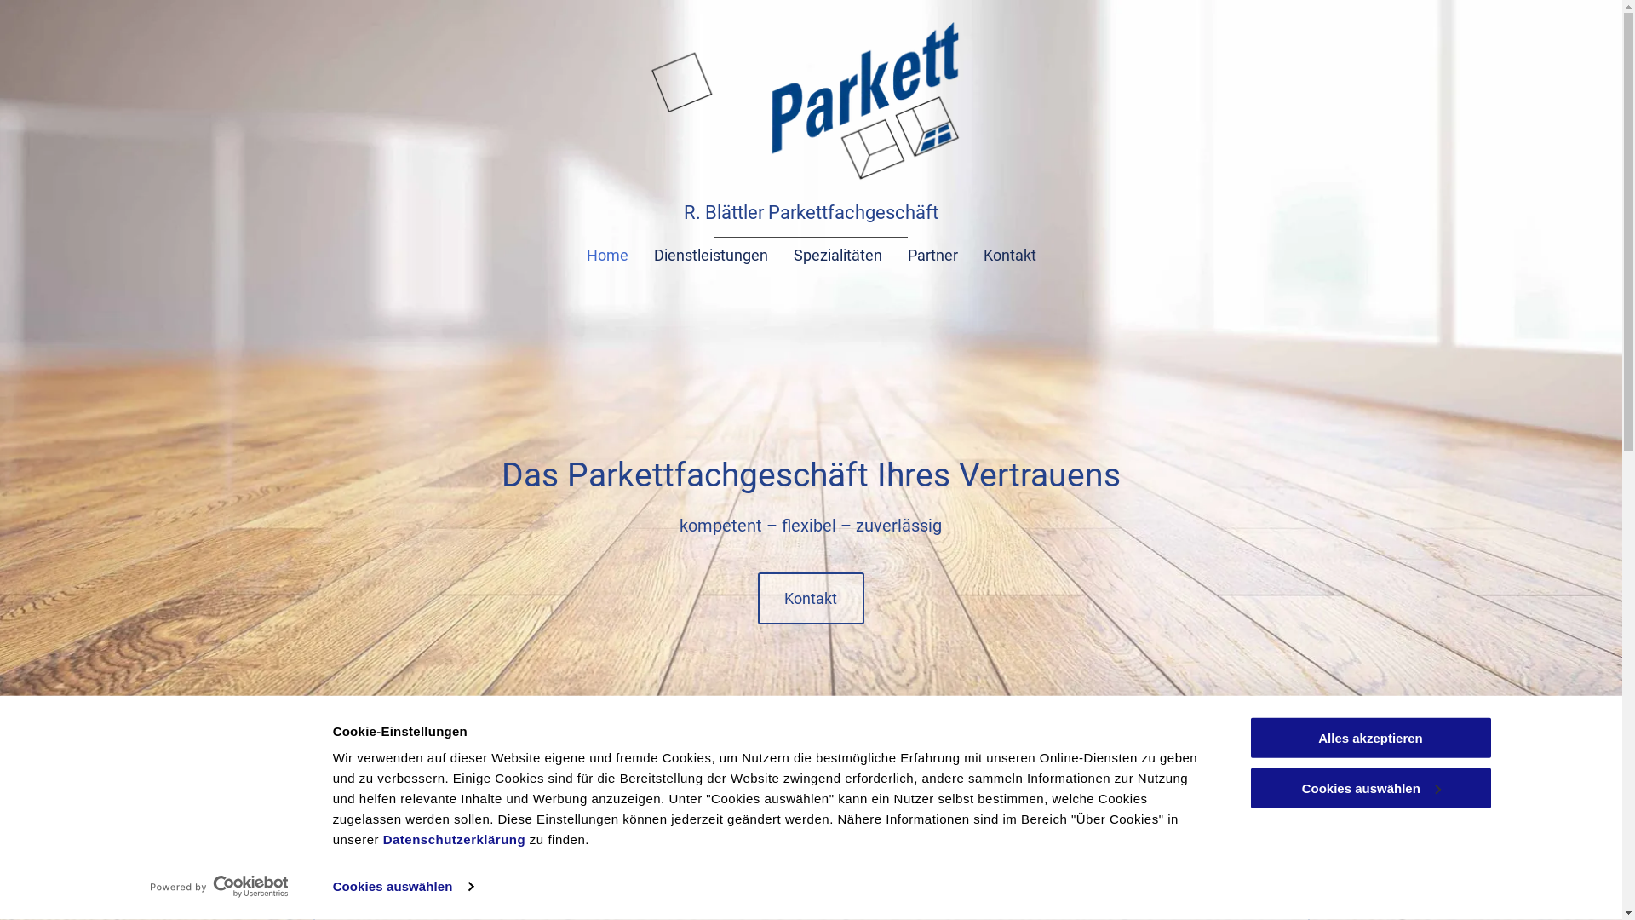 This screenshot has width=1635, height=920. Describe the element at coordinates (1010, 256) in the screenshot. I see `Kontakt` at that location.